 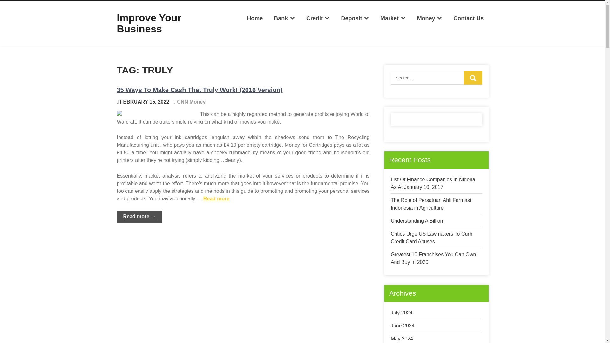 I want to click on Credit, so click(x=318, y=18).